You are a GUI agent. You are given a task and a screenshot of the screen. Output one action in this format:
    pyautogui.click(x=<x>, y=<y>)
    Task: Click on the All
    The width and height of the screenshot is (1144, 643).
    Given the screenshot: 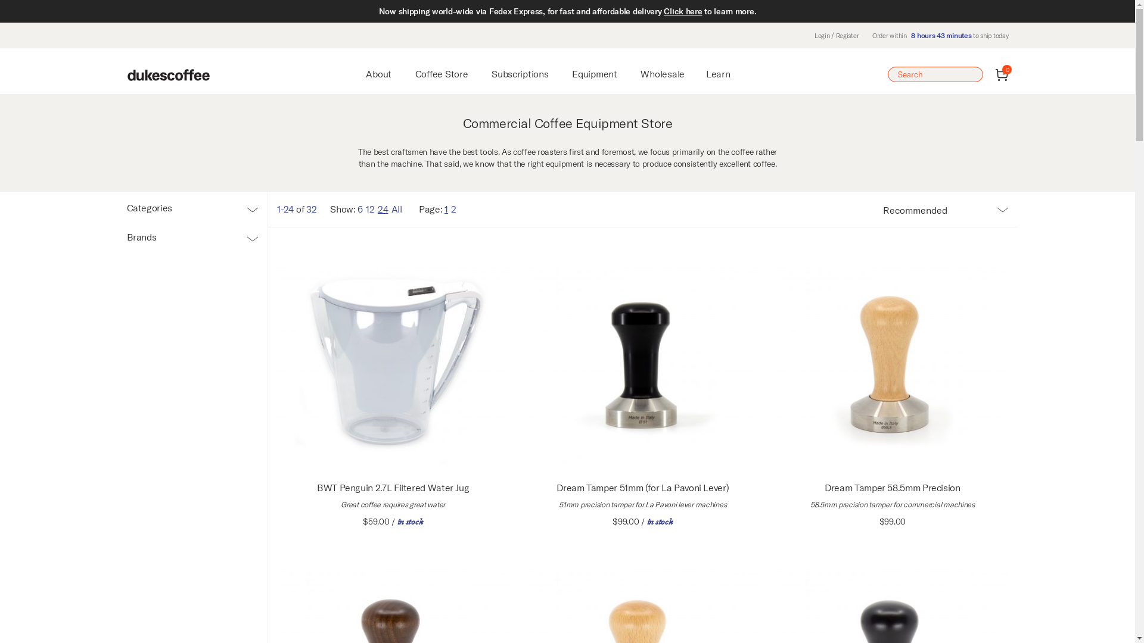 What is the action you would take?
    pyautogui.click(x=397, y=209)
    